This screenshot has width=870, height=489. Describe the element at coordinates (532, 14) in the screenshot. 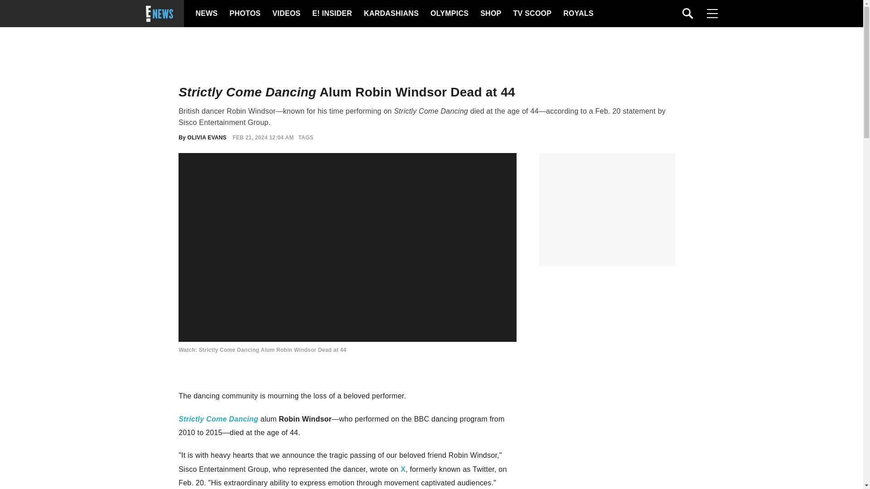

I see `TV SCOOP` at that location.